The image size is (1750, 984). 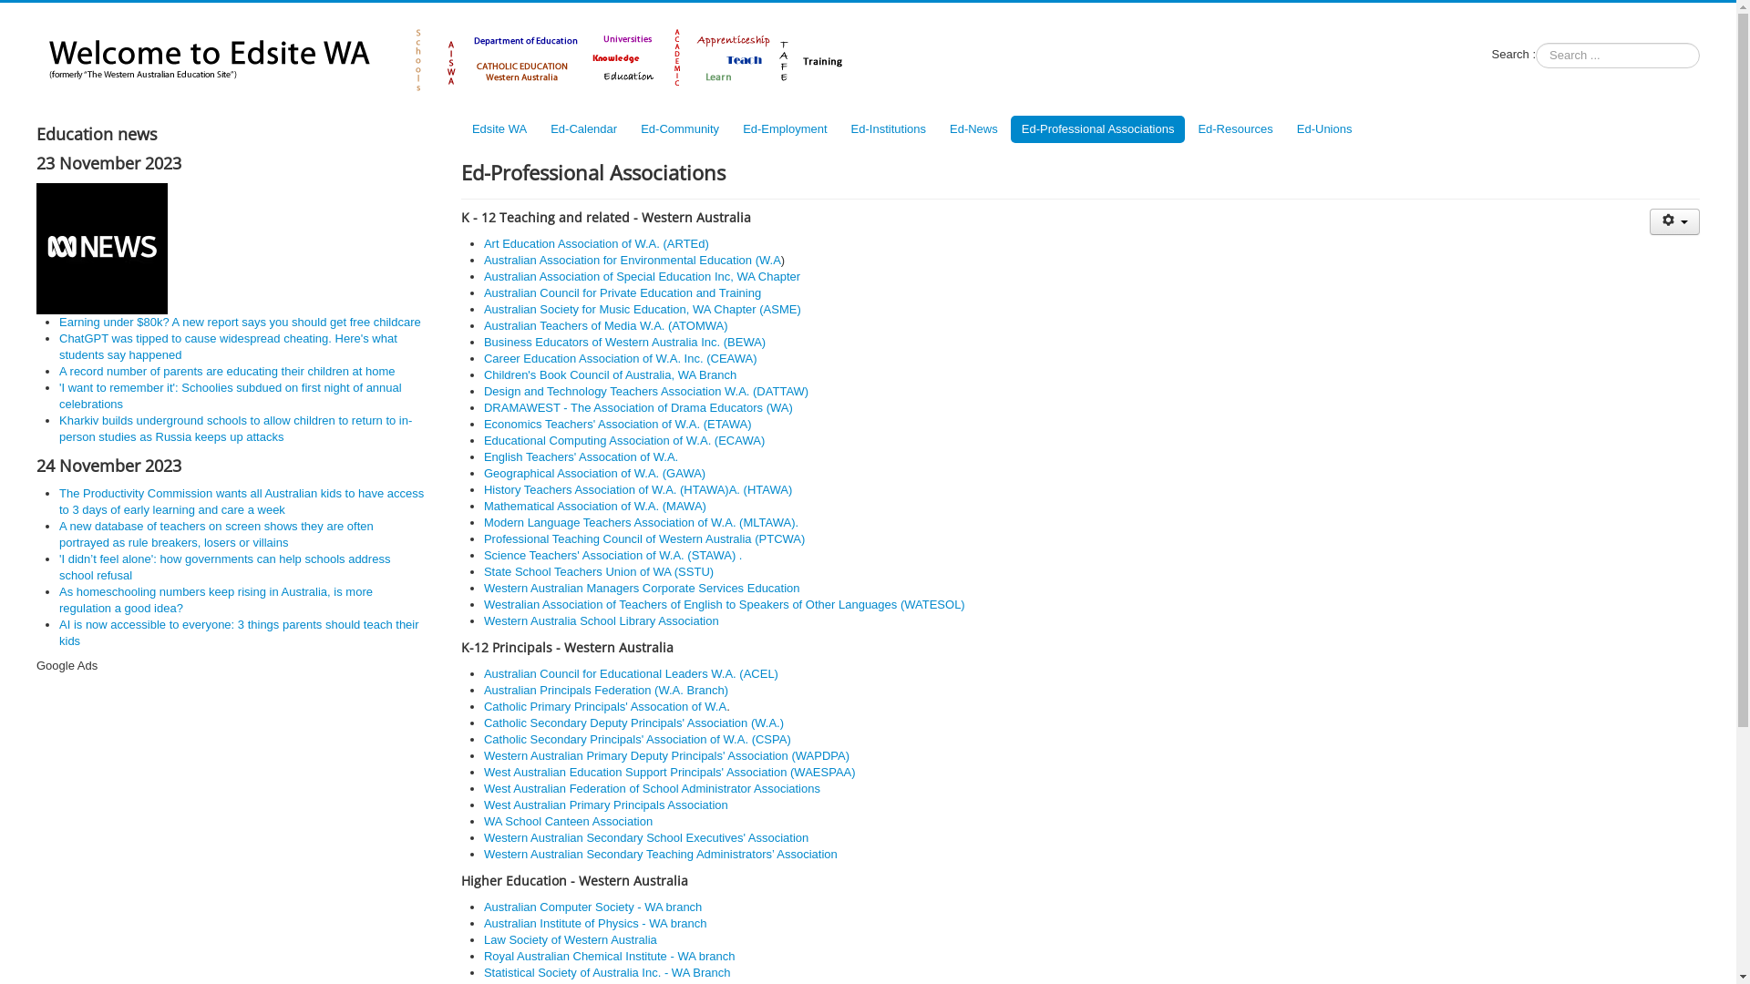 What do you see at coordinates (232, 802) in the screenshot?
I see `Advertisement` at bounding box center [232, 802].